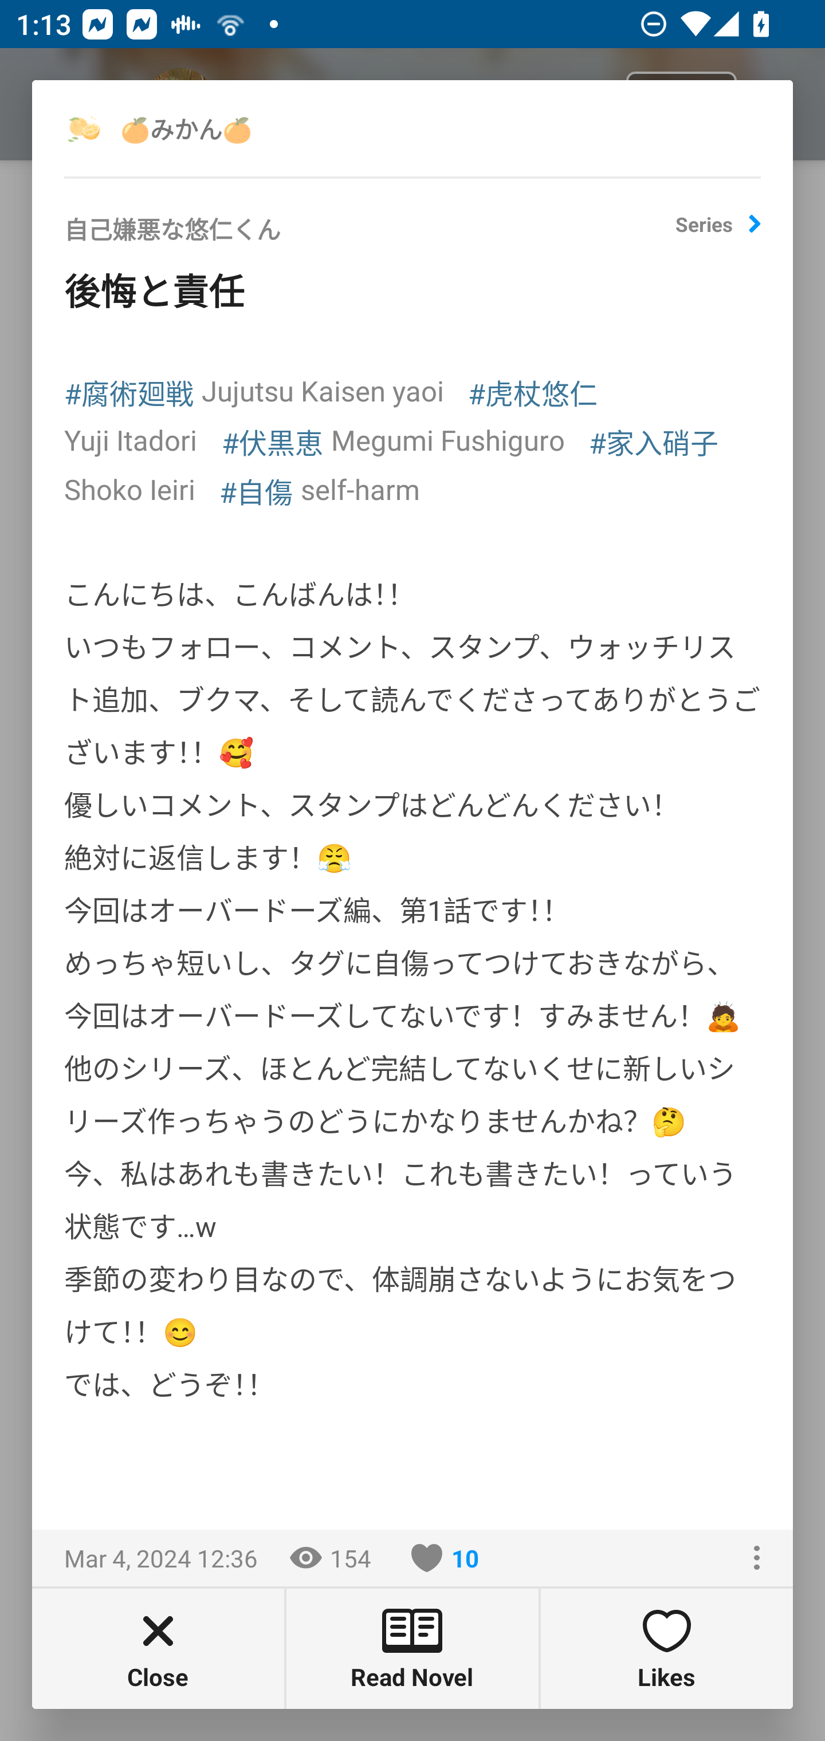 The height and width of the screenshot is (1741, 825). I want to click on Close, so click(158, 1648).